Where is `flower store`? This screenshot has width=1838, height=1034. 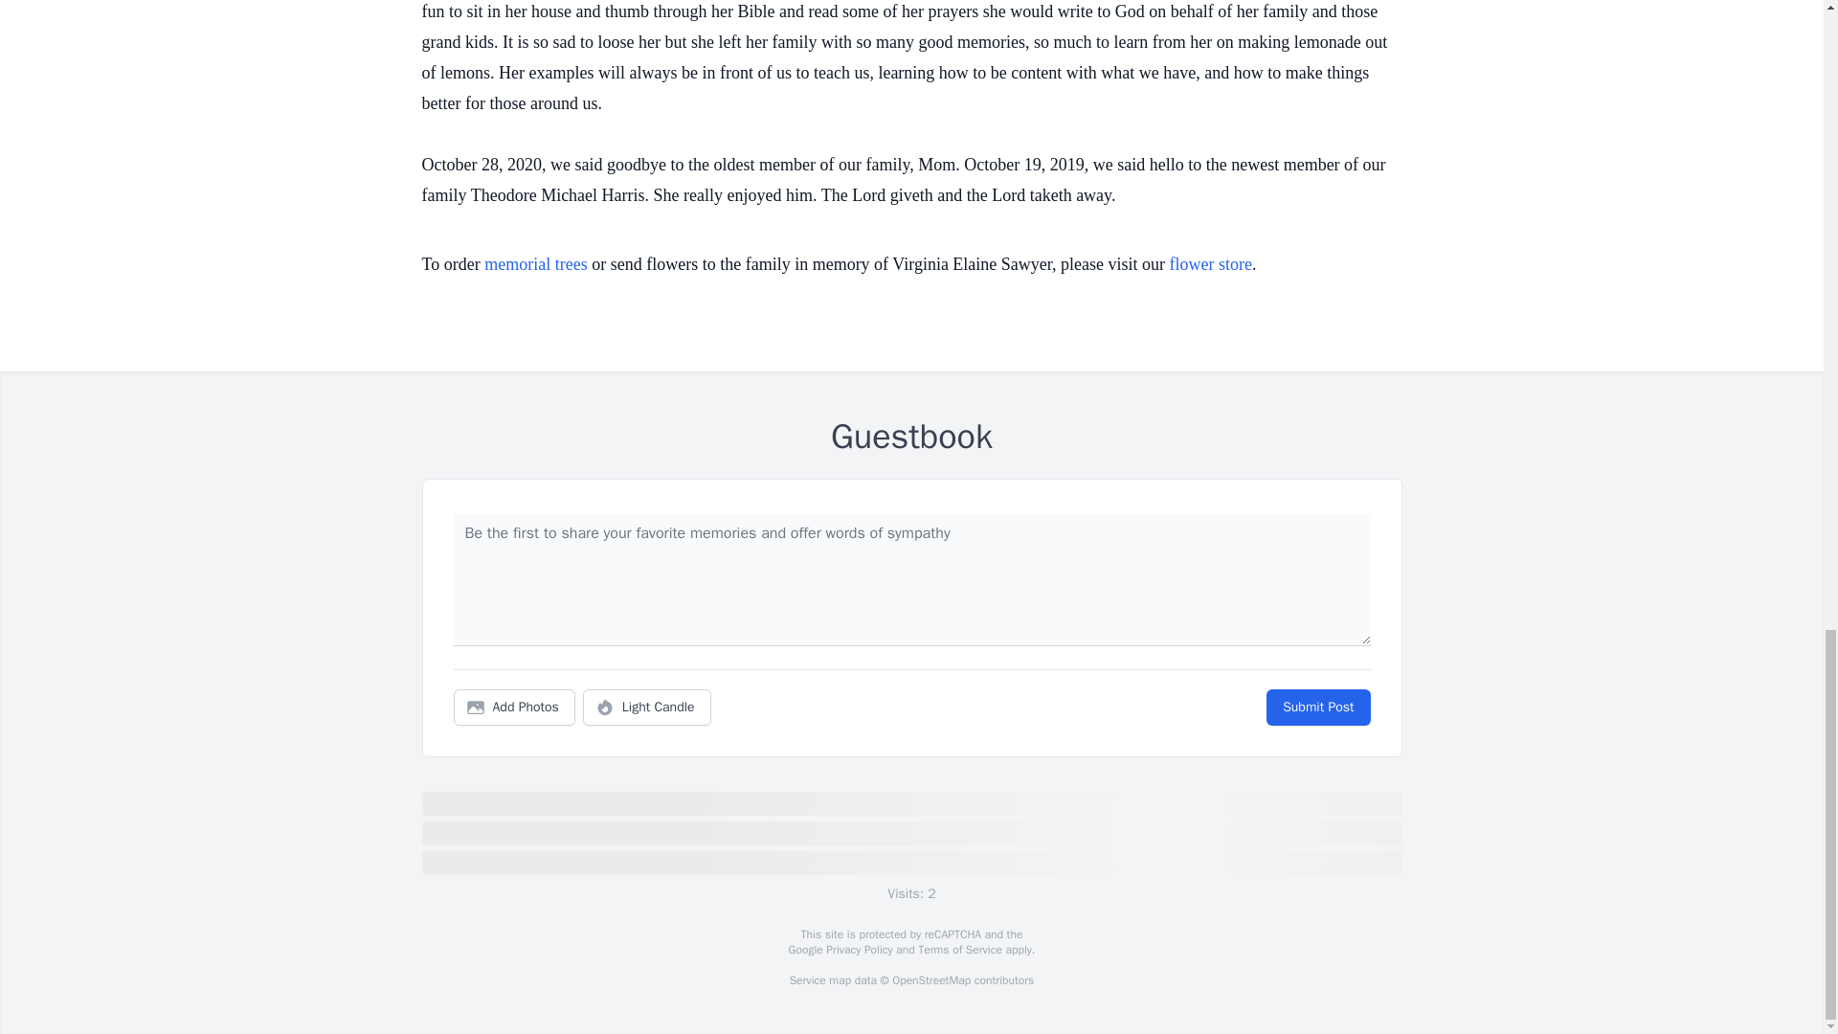
flower store is located at coordinates (1210, 264).